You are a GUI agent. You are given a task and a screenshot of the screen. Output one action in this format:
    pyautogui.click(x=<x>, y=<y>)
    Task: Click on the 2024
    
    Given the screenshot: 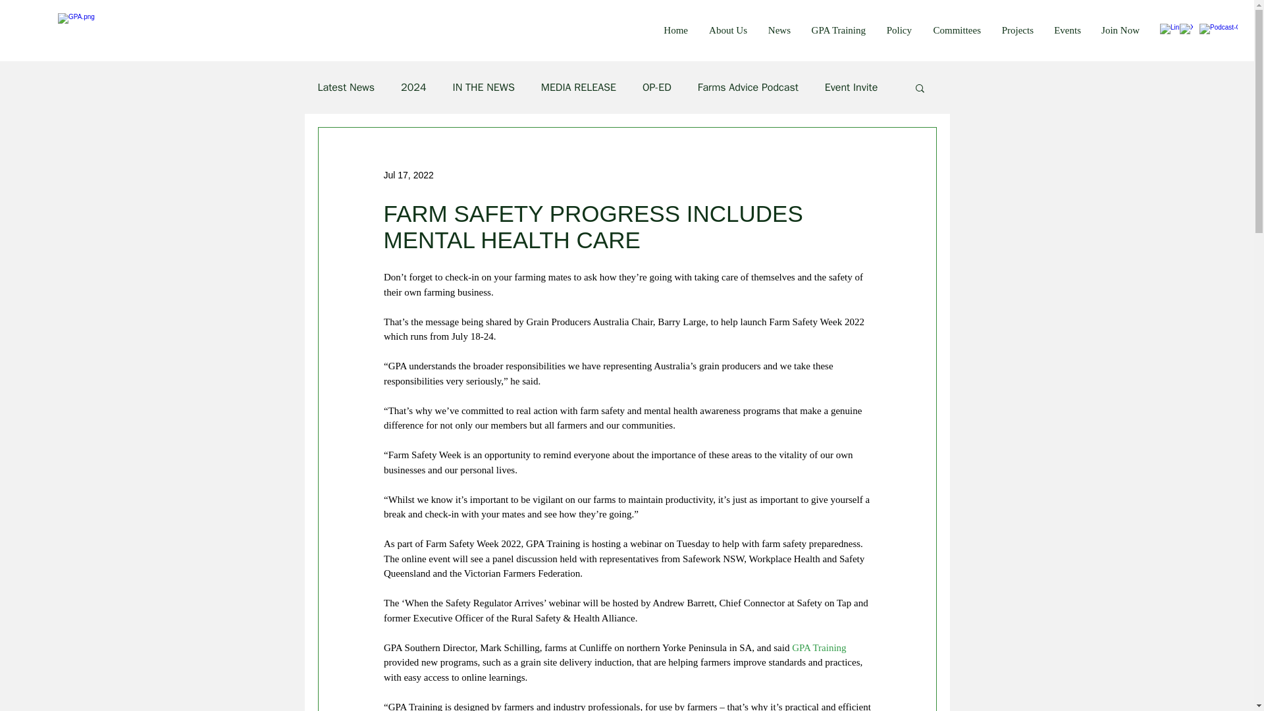 What is the action you would take?
    pyautogui.click(x=413, y=87)
    